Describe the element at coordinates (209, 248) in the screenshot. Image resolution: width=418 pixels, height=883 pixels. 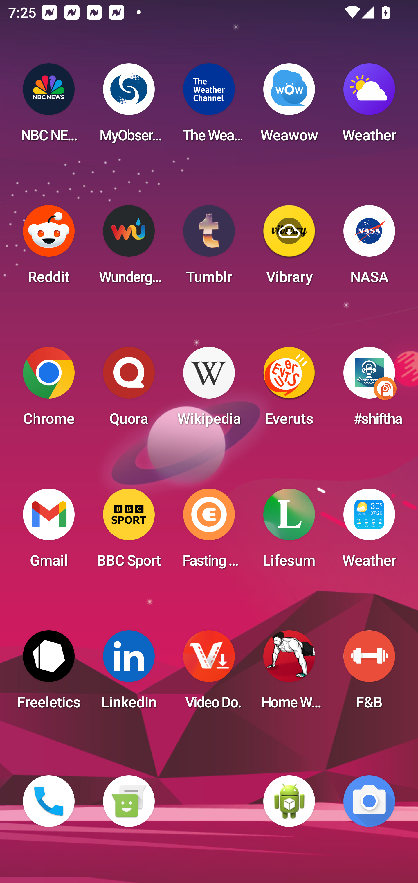
I see `Tumblr` at that location.